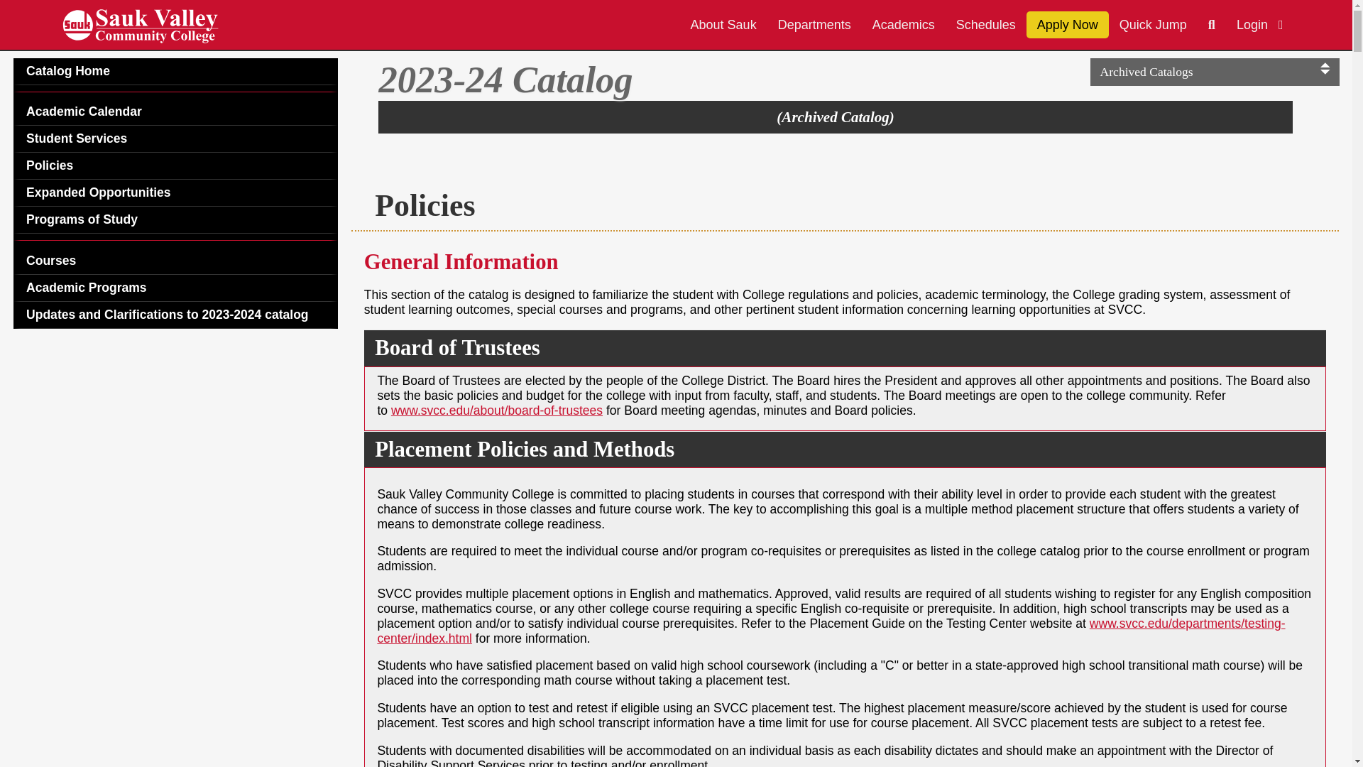 The image size is (1363, 767). What do you see at coordinates (176, 193) in the screenshot?
I see `Secondary Navigation` at bounding box center [176, 193].